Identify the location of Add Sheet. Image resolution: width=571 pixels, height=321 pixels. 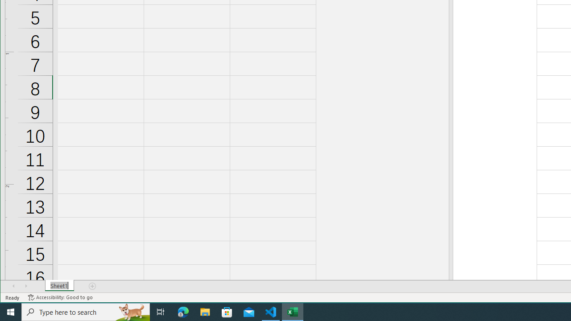
(93, 286).